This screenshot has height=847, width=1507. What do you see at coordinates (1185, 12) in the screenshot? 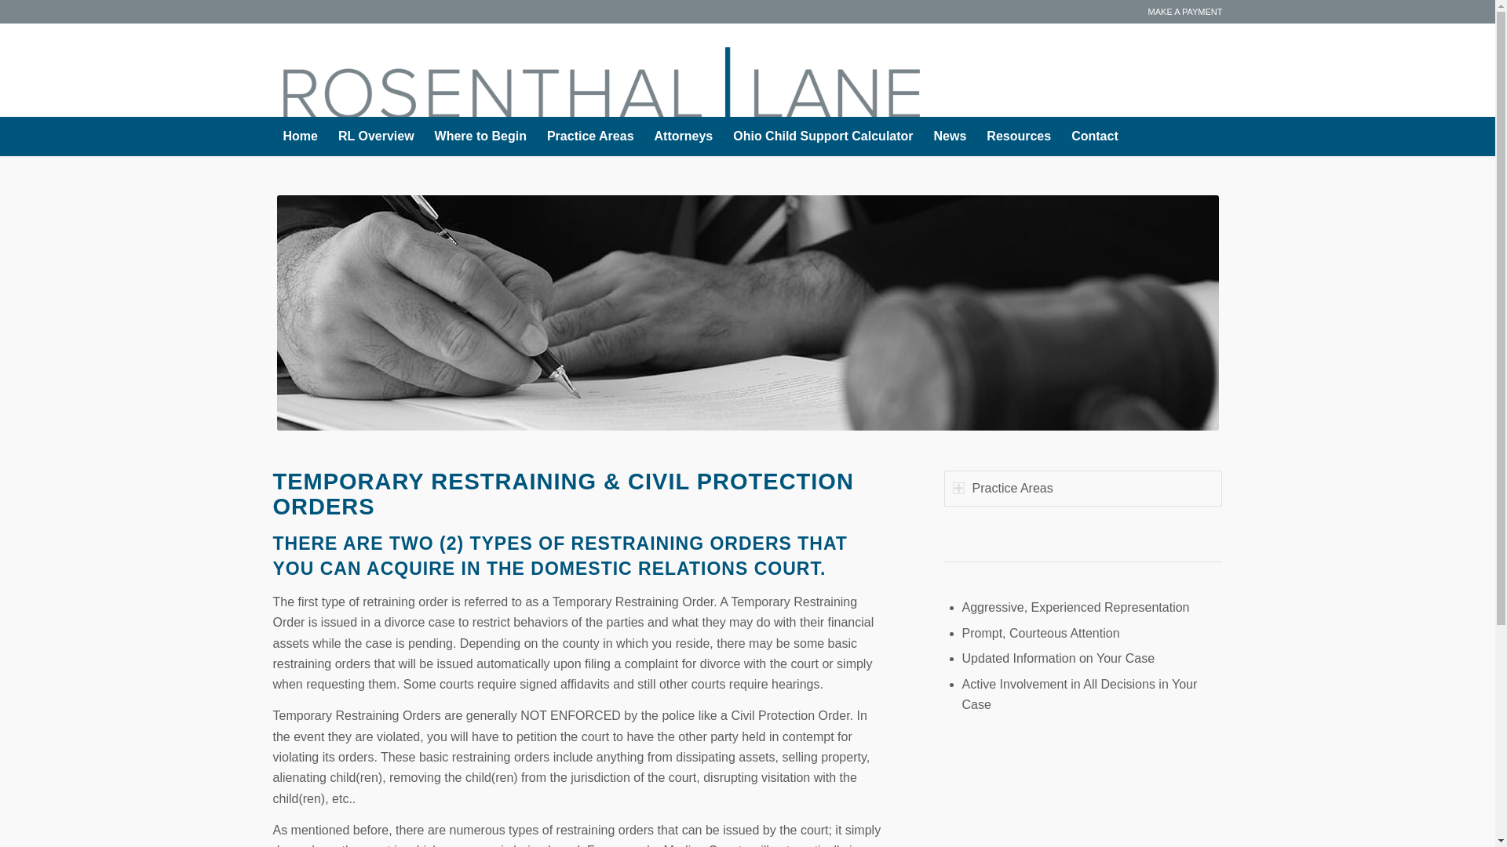
I see `MAKE A PAYMENT` at bounding box center [1185, 12].